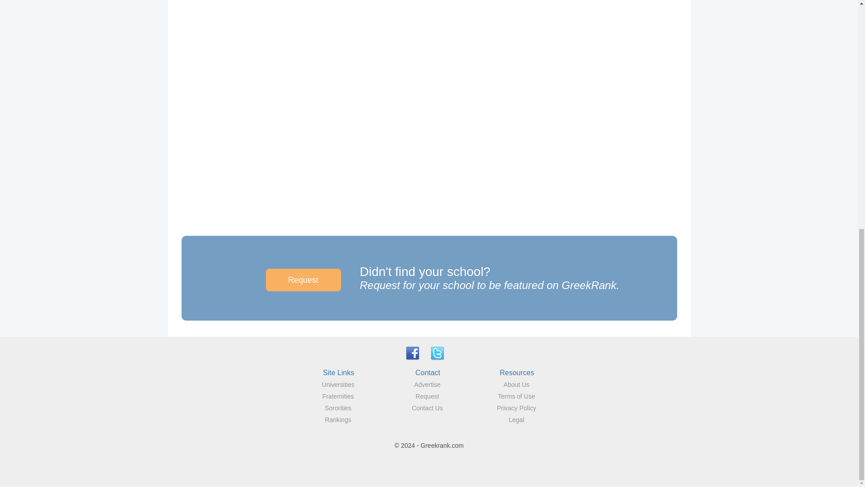 This screenshot has height=487, width=865. What do you see at coordinates (413, 353) in the screenshot?
I see `Follow GreekRank Facebook` at bounding box center [413, 353].